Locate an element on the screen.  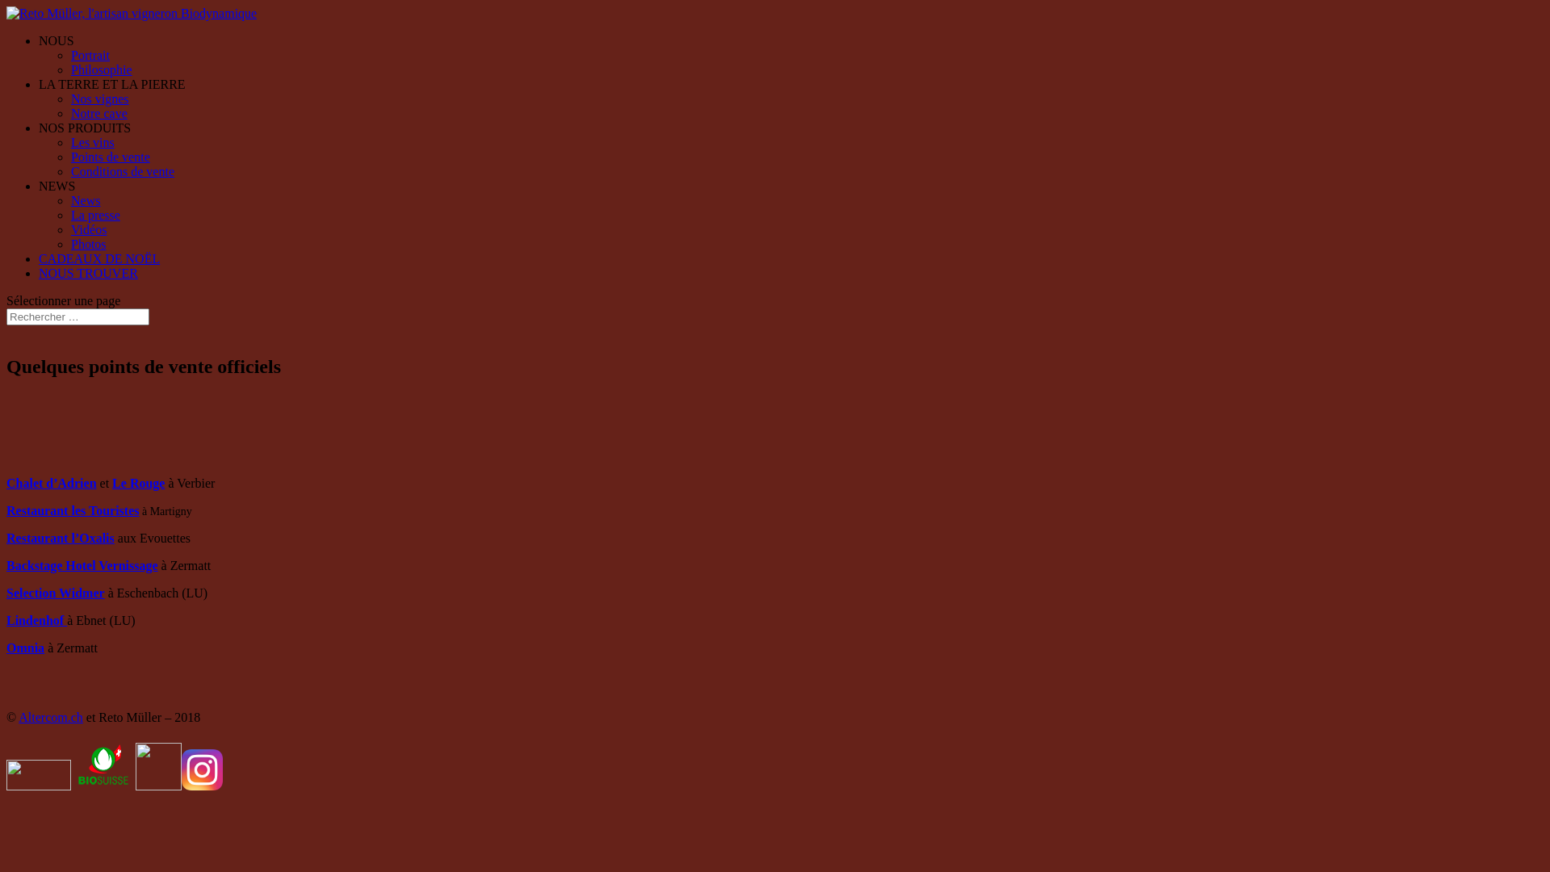
Photos is located at coordinates (89, 244).